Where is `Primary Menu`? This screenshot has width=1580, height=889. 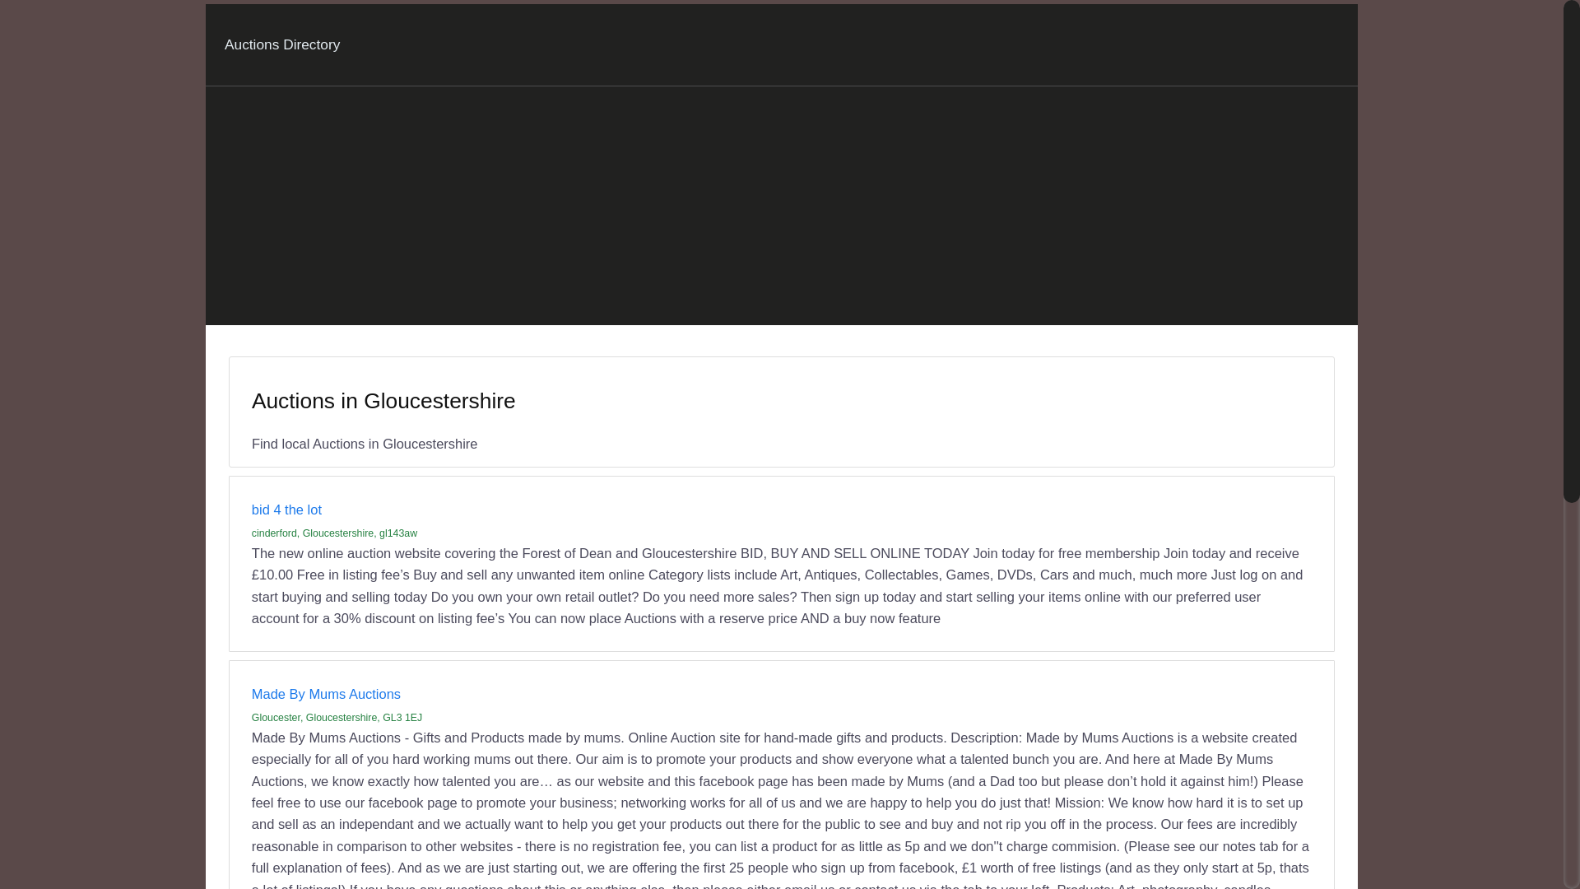 Primary Menu is located at coordinates (47, 15).